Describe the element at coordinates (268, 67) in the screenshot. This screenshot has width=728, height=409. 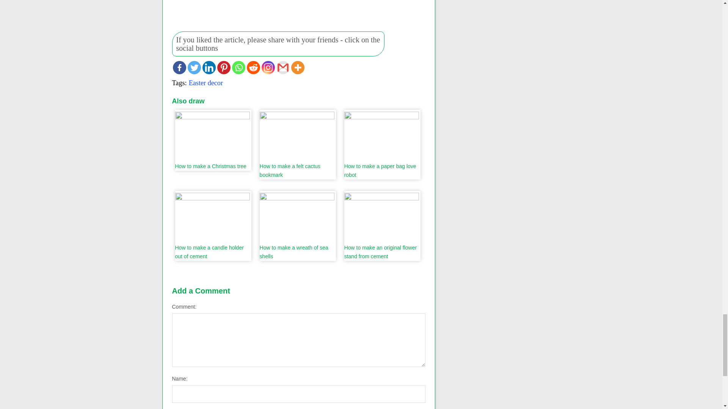
I see `Instagram` at that location.